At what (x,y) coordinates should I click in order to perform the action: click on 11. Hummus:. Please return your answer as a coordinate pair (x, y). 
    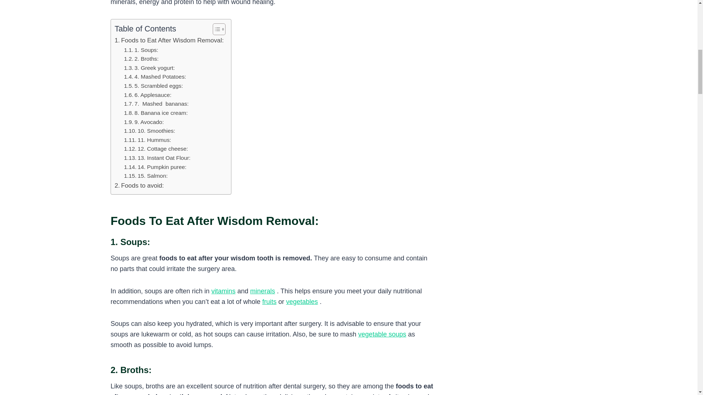
    Looking at the image, I should click on (148, 140).